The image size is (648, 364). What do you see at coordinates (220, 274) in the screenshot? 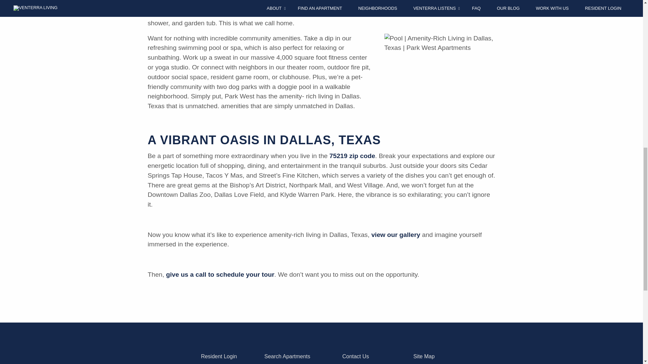
I see `give us a call to schedule your tour` at bounding box center [220, 274].